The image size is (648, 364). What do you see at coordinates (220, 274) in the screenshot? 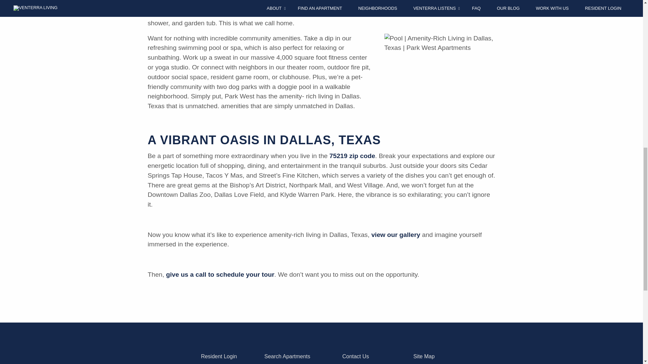
I see `give us a call to schedule your tour` at bounding box center [220, 274].